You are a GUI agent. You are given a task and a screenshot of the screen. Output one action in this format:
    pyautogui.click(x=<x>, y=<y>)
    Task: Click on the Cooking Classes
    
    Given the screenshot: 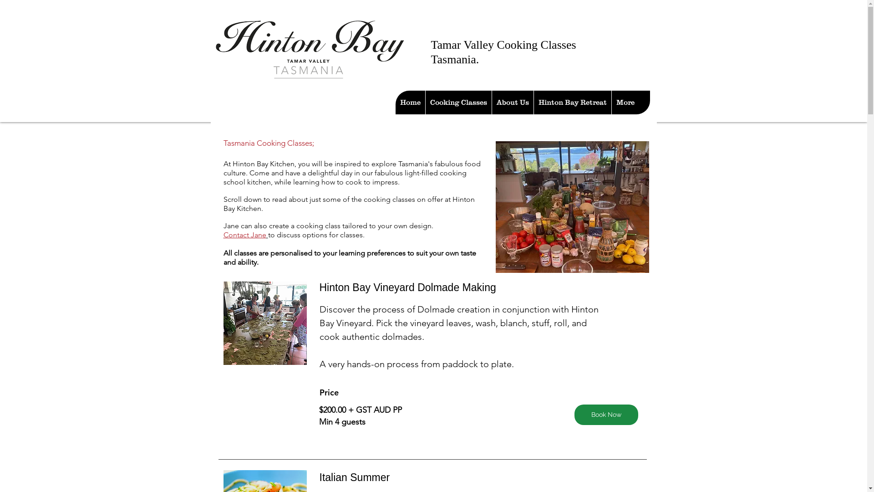 What is the action you would take?
    pyautogui.click(x=458, y=102)
    